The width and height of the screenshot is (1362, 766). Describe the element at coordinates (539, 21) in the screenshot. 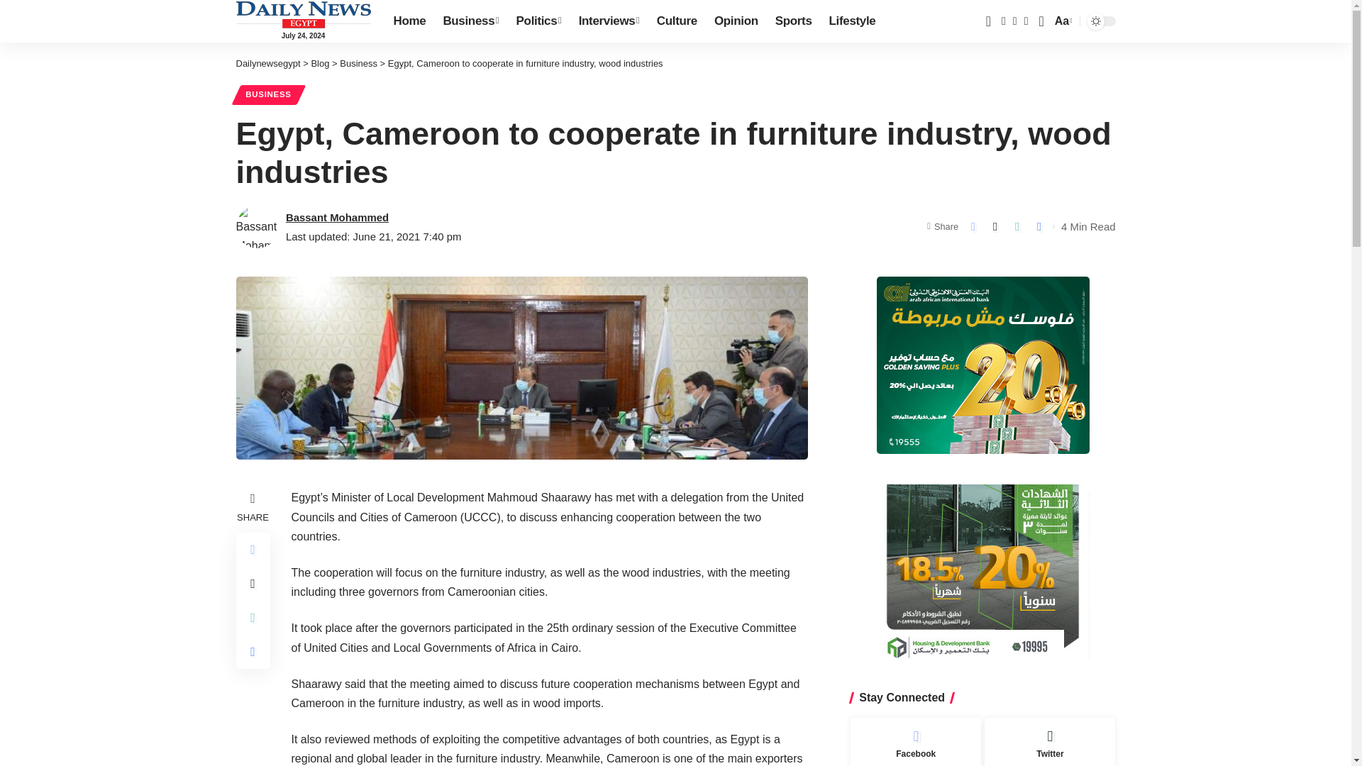

I see `Politics` at that location.